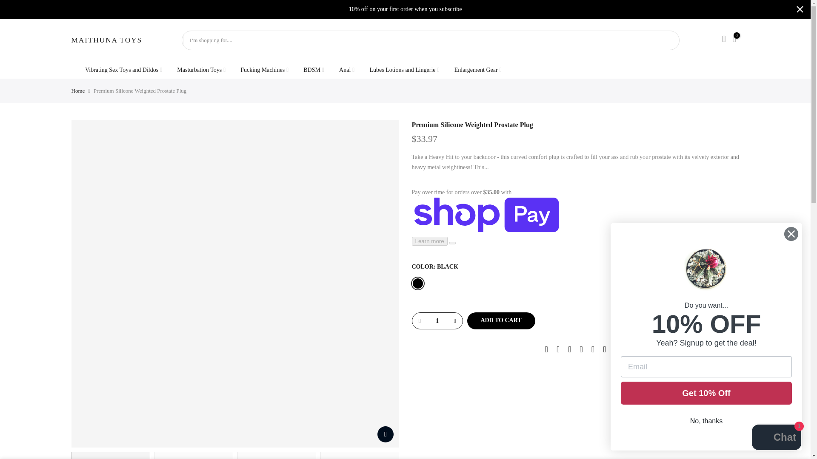 This screenshot has height=459, width=817. I want to click on MAITHUNA TOYS, so click(107, 40).